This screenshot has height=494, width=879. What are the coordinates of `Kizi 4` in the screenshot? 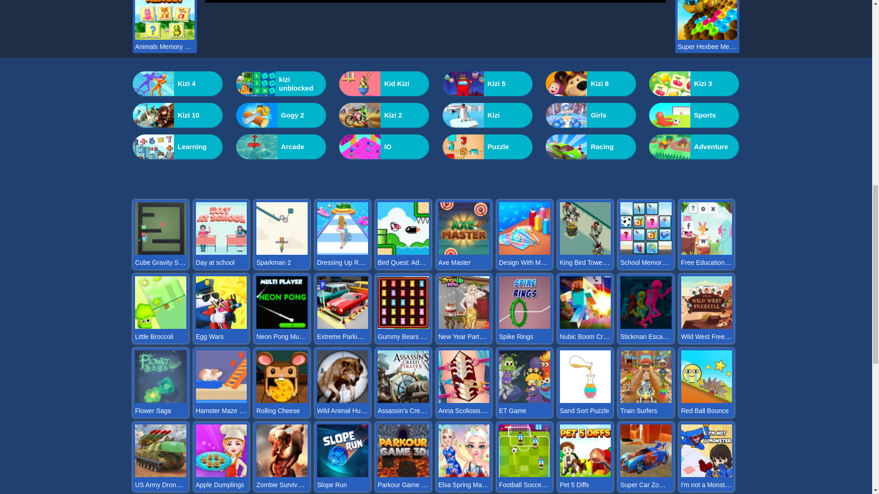 It's located at (177, 83).